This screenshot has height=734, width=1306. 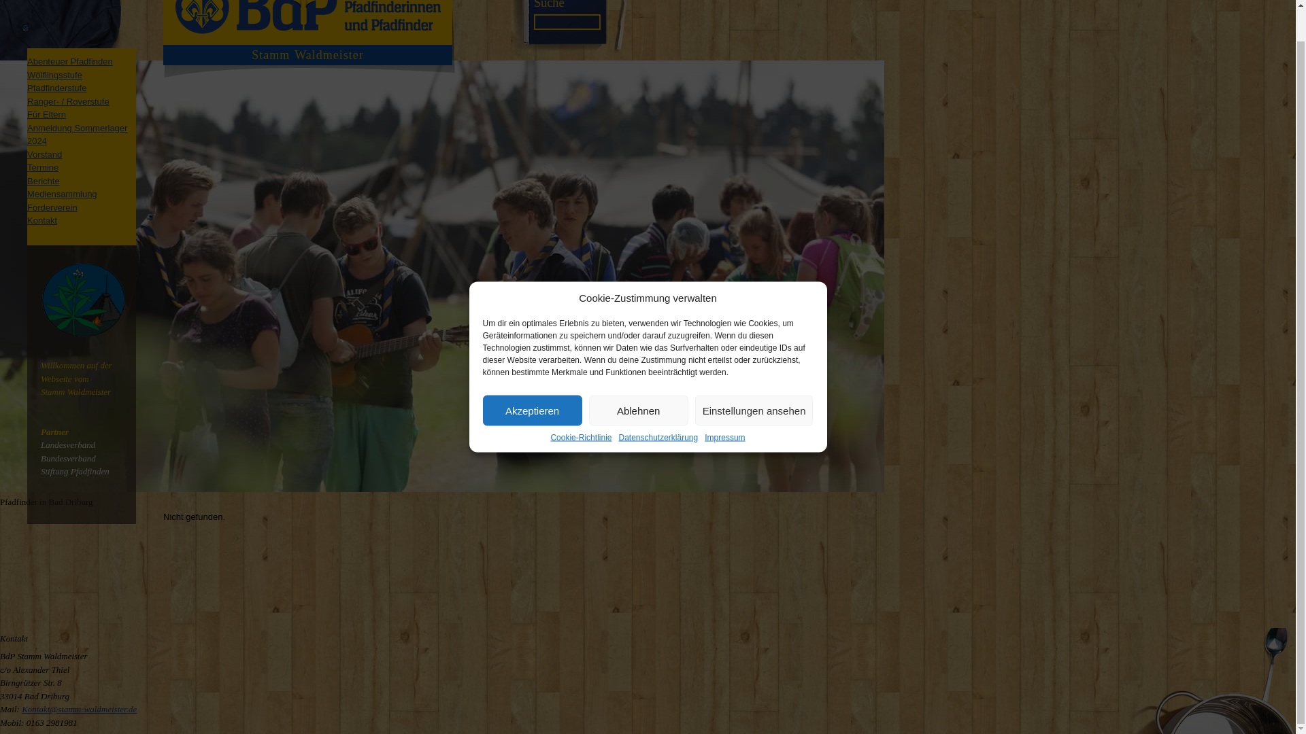 What do you see at coordinates (549, 5) in the screenshot?
I see `Query search` at bounding box center [549, 5].